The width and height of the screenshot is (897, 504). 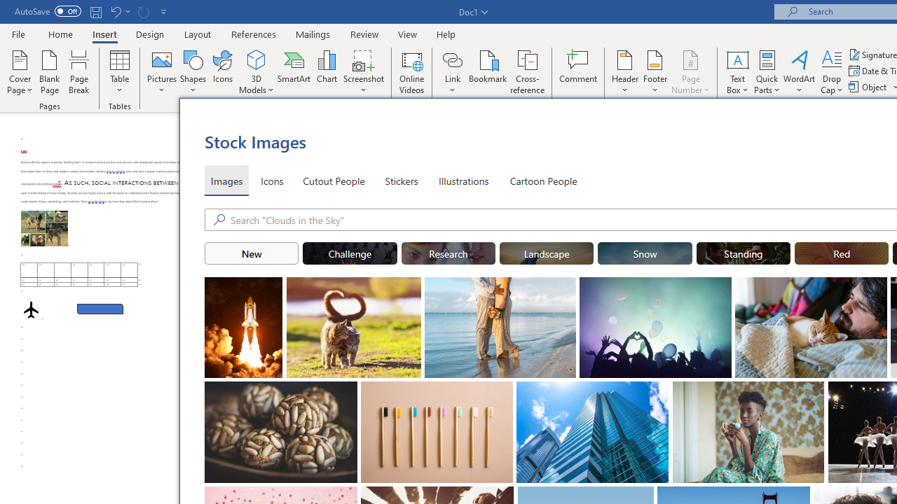 What do you see at coordinates (93, 11) in the screenshot?
I see `Quick Access Toolbar` at bounding box center [93, 11].